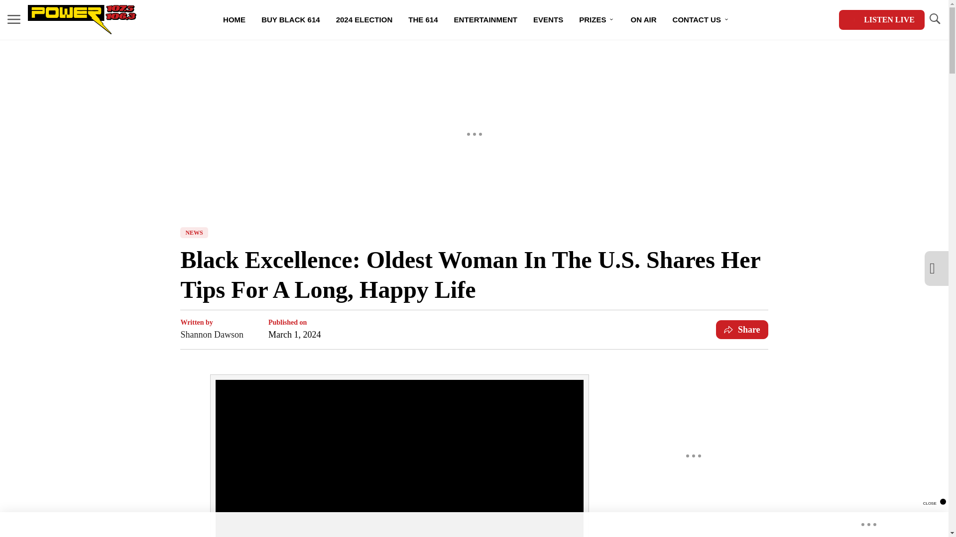  Describe the element at coordinates (934, 20) in the screenshot. I see `TOGGLE SEARCH` at that location.